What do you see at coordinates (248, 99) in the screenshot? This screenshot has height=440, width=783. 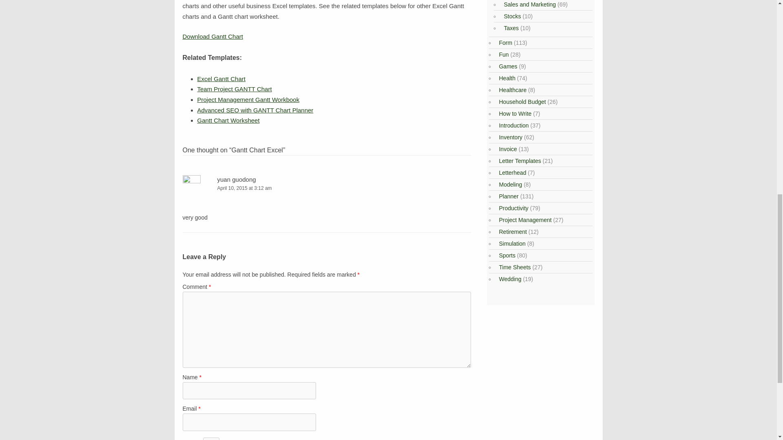 I see `September 8, 2015` at bounding box center [248, 99].